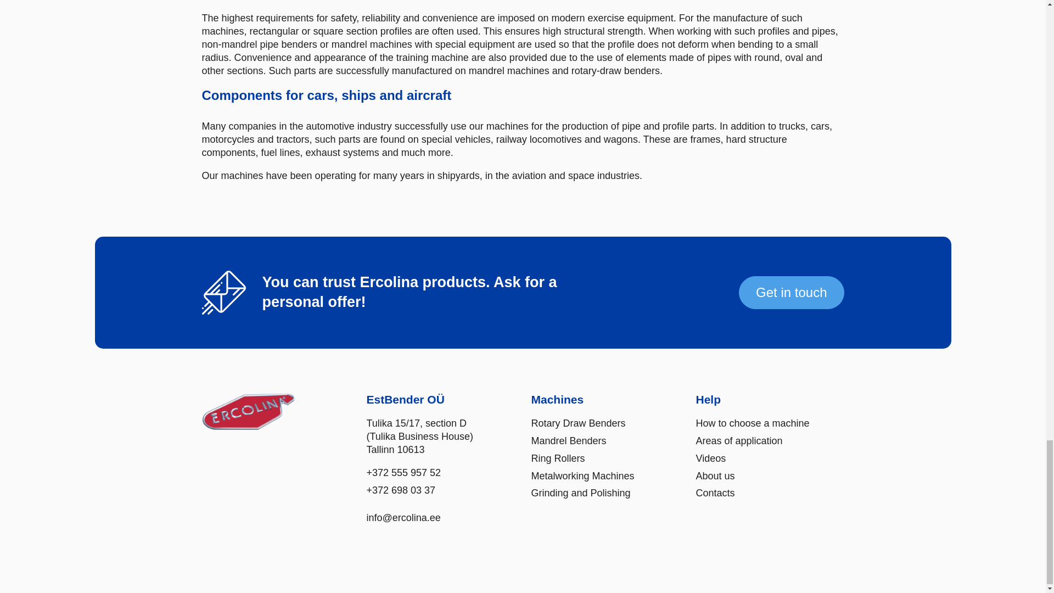 The height and width of the screenshot is (593, 1054). What do you see at coordinates (579, 424) in the screenshot?
I see `Rotary Draw Benders` at bounding box center [579, 424].